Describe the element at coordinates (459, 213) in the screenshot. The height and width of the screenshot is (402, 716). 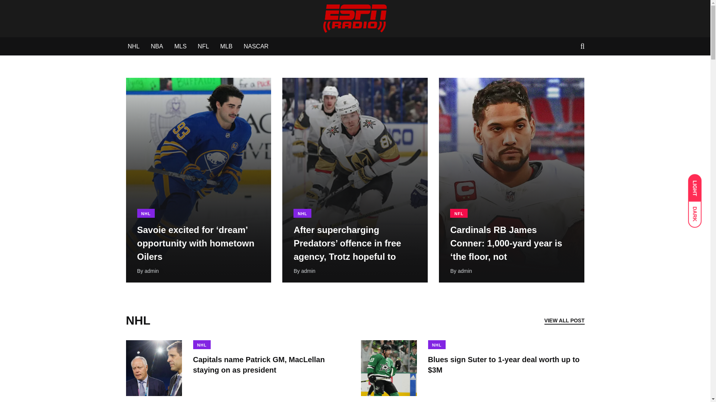
I see `NFL` at that location.